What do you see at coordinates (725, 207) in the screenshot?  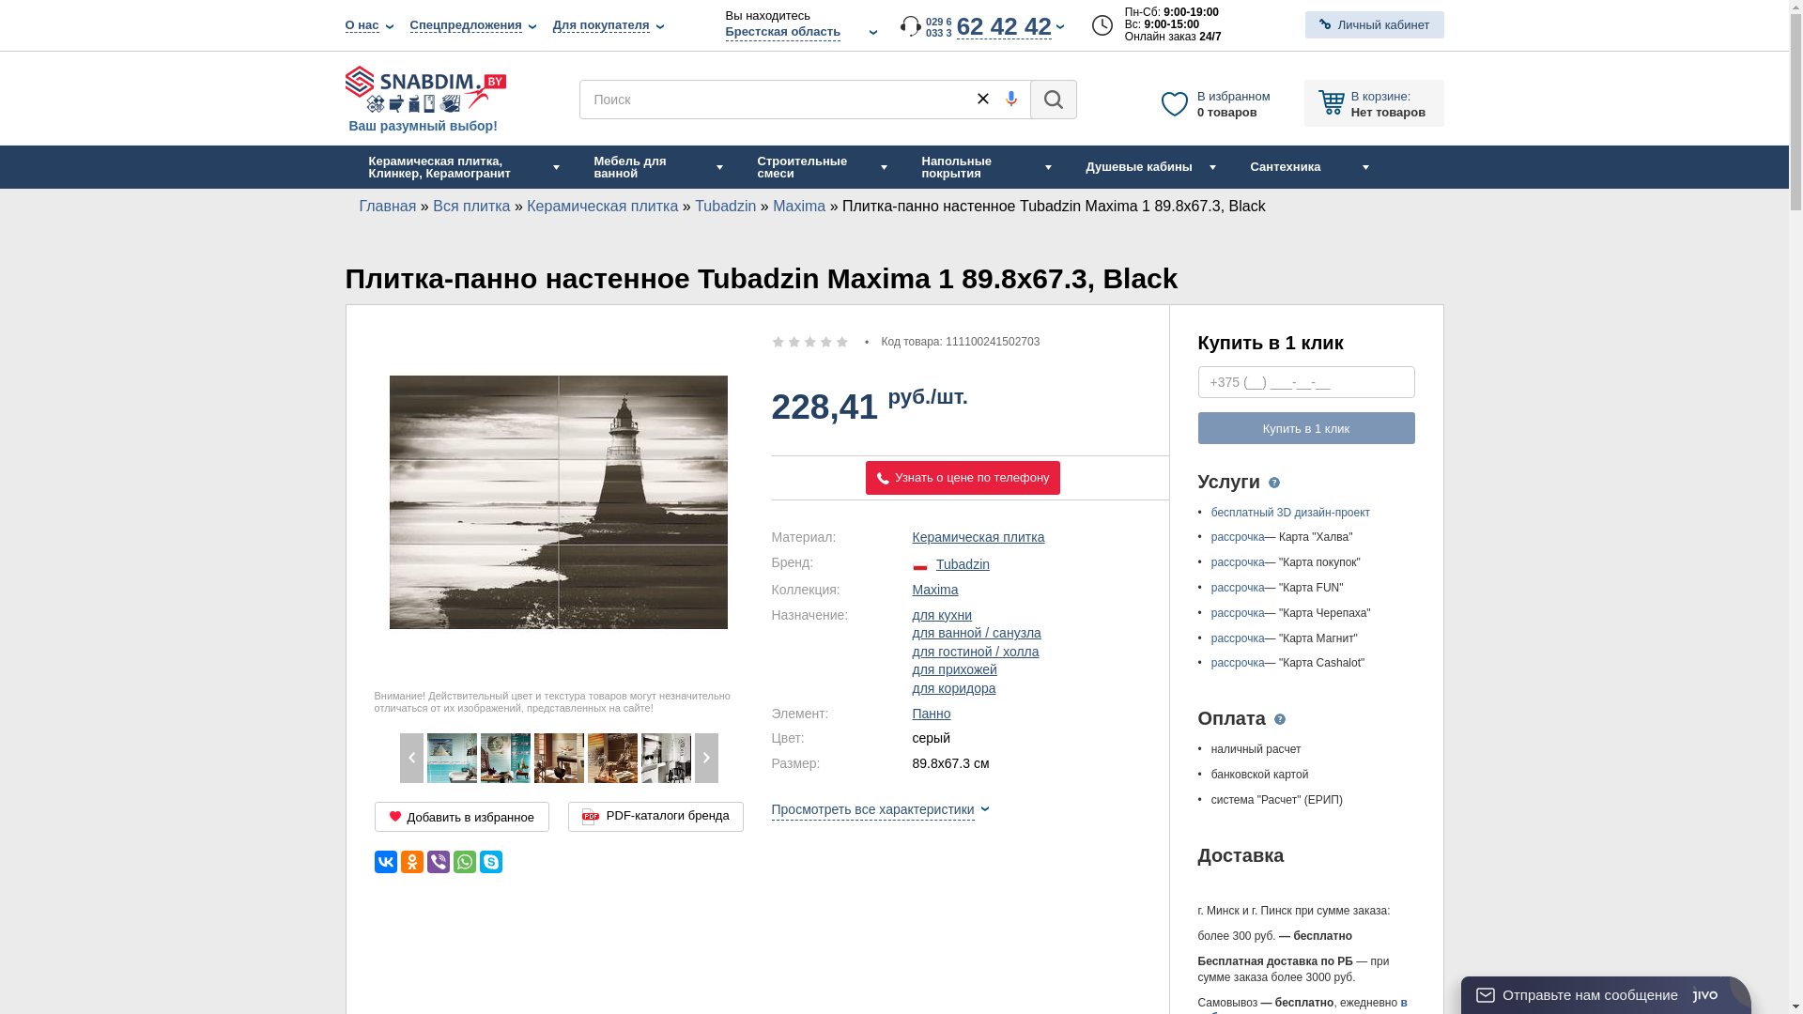 I see `Tubadzin` at bounding box center [725, 207].